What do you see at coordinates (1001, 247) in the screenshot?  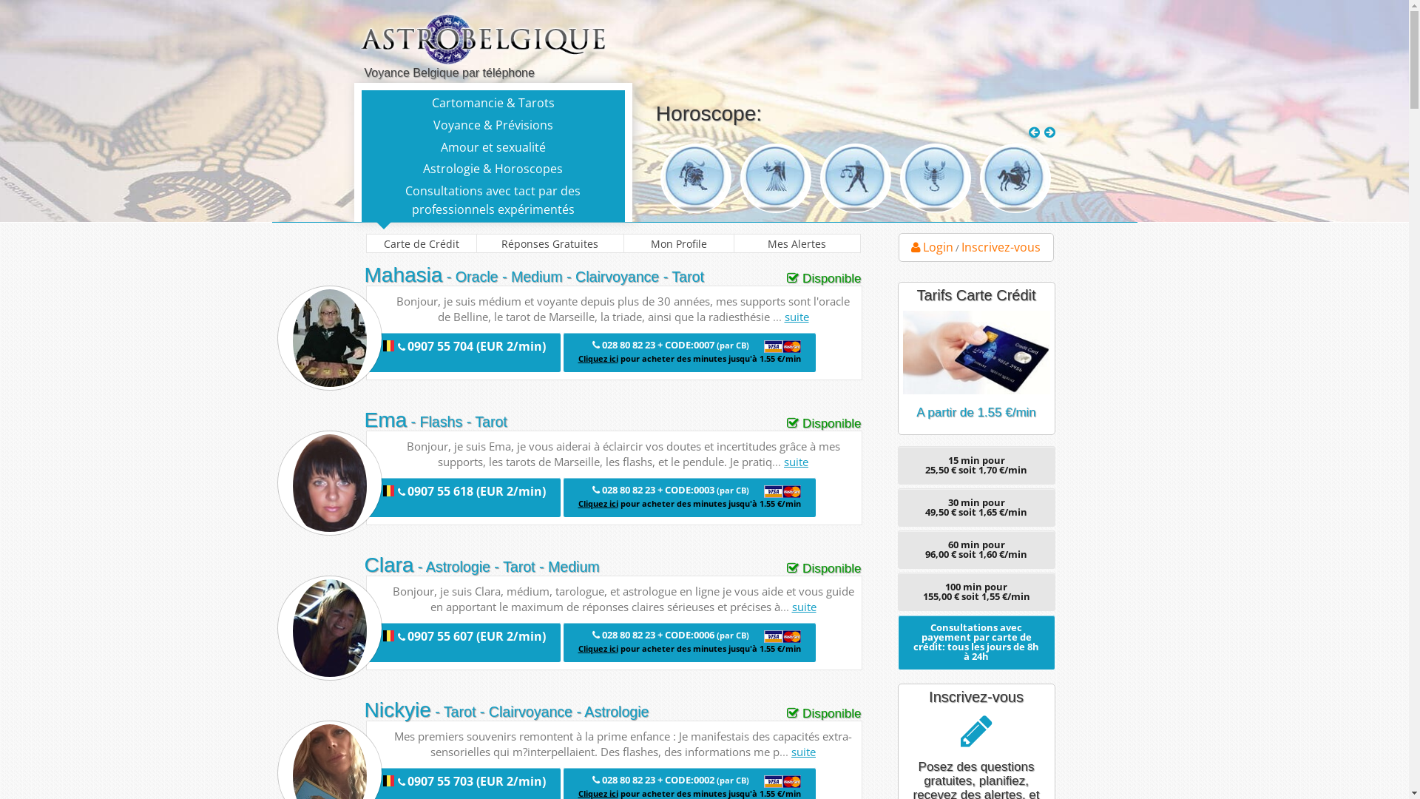 I see `Inscrivez-vous` at bounding box center [1001, 247].